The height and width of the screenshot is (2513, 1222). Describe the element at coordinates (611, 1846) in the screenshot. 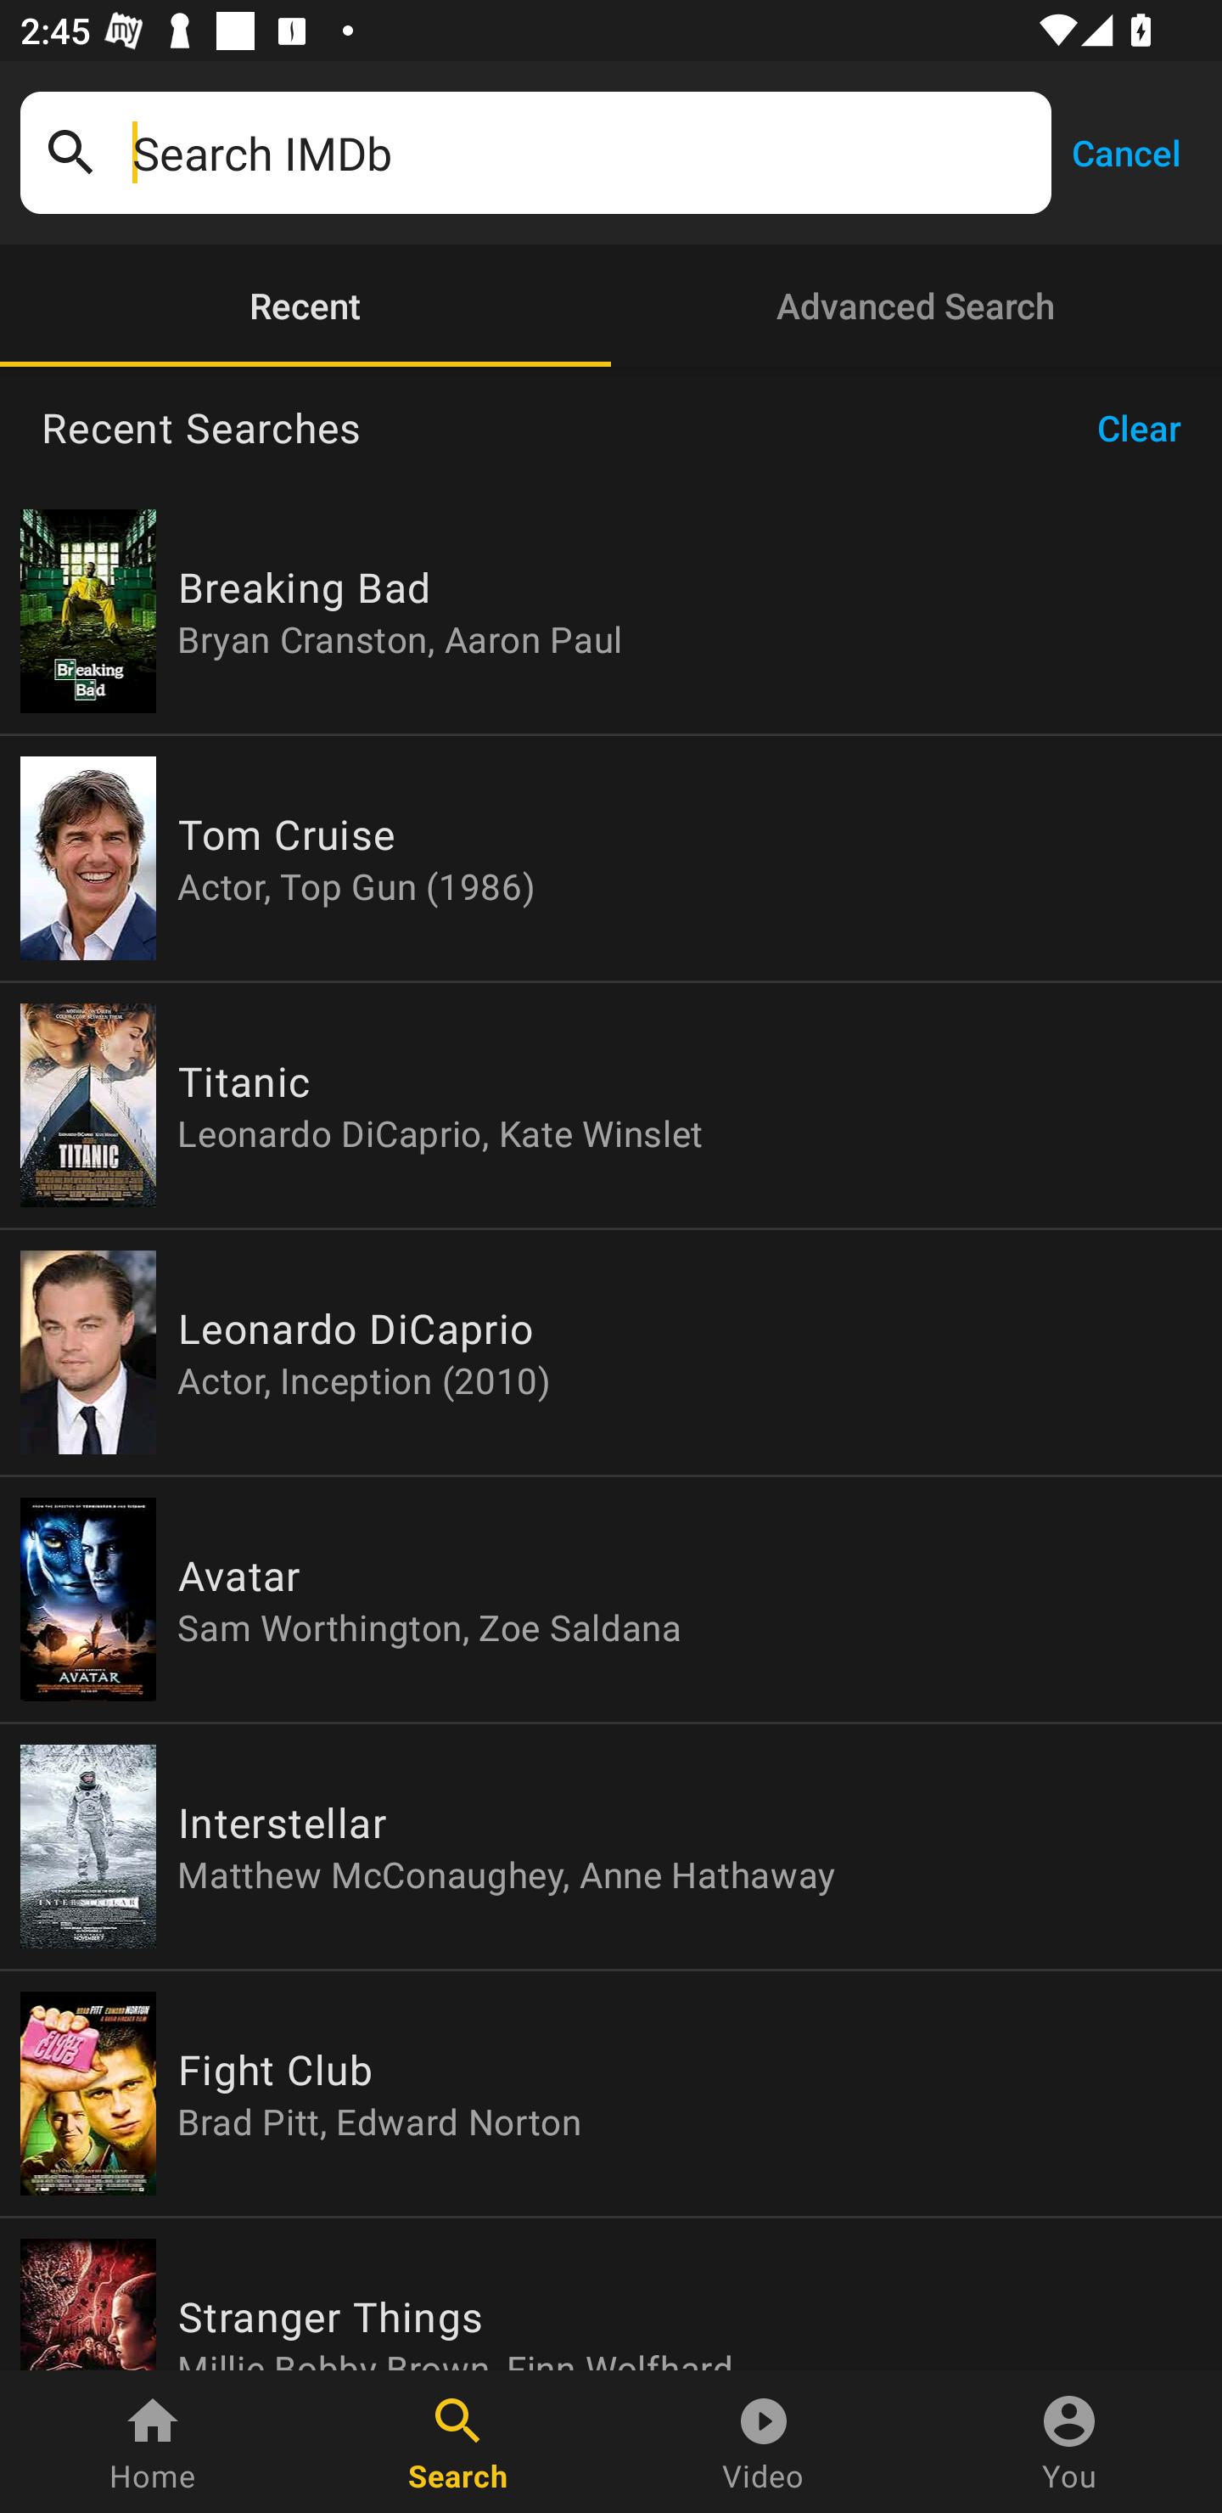

I see `Interstellar Matthew McConaughey, Anne Hathaway` at that location.